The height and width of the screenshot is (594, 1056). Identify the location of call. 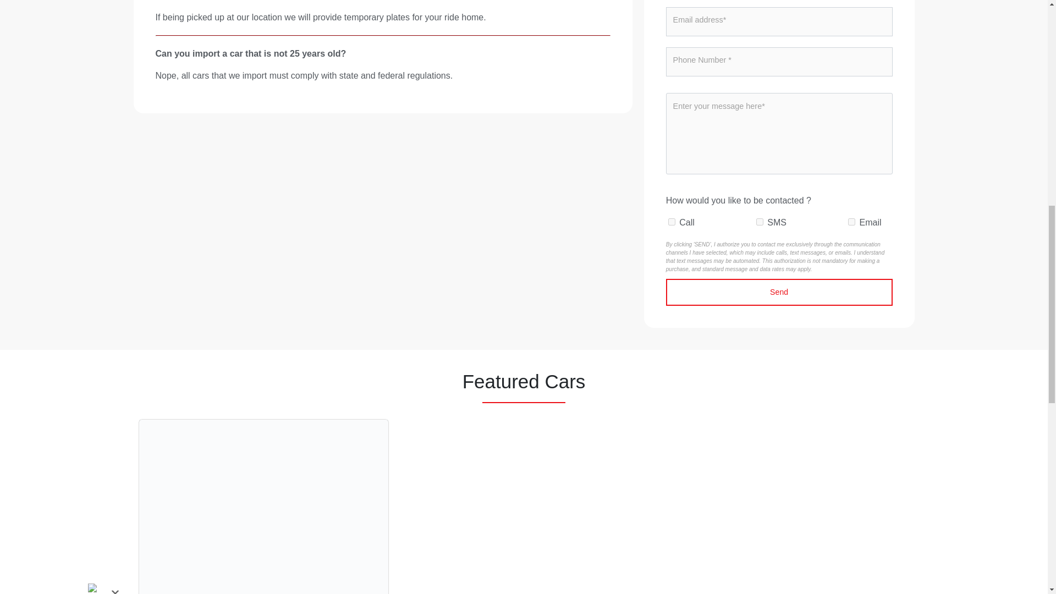
(672, 222).